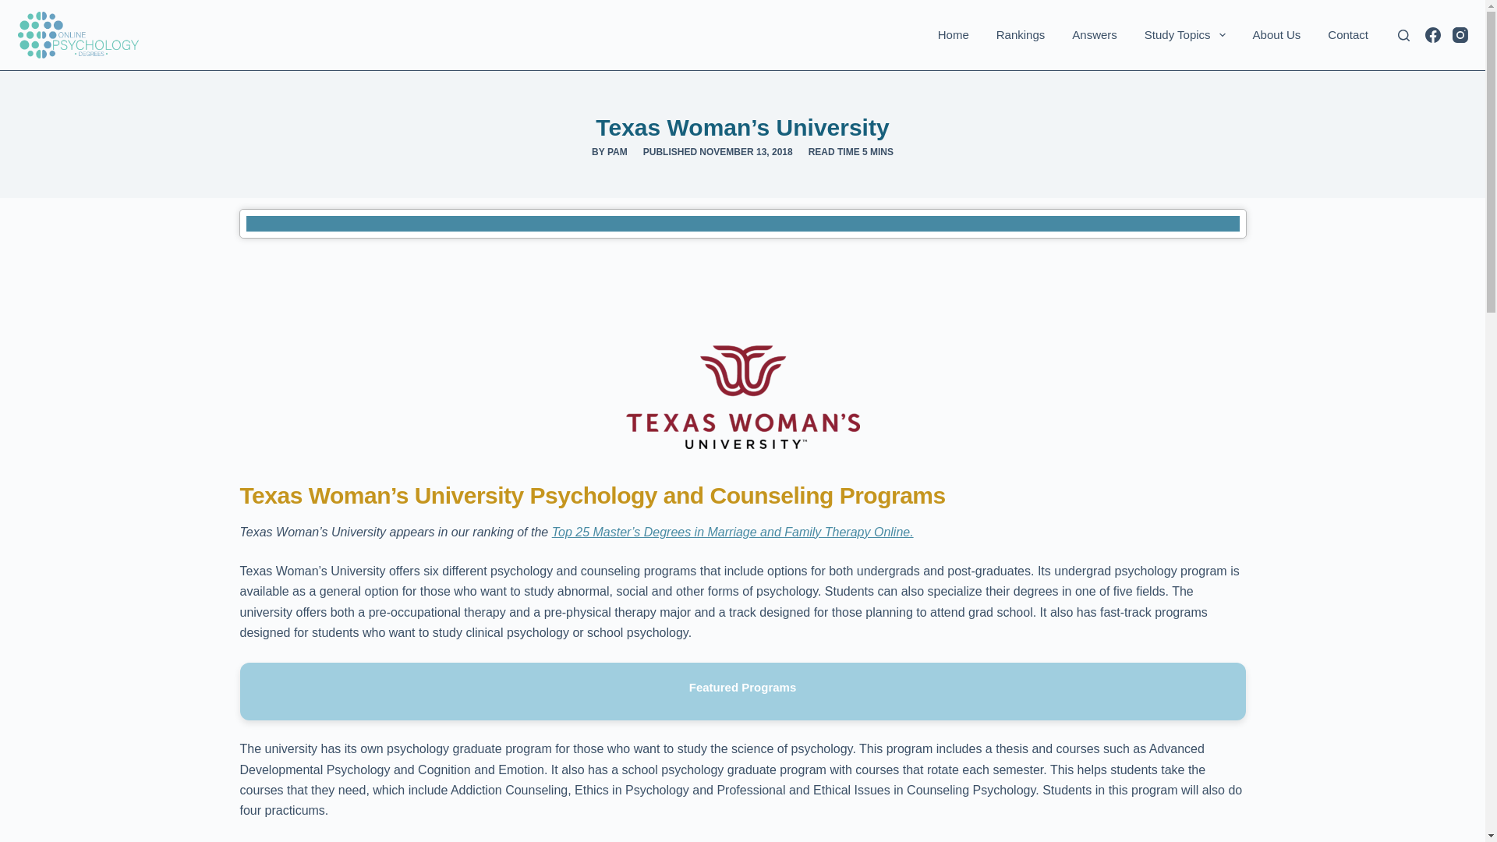  What do you see at coordinates (618, 151) in the screenshot?
I see `Posts by Pam` at bounding box center [618, 151].